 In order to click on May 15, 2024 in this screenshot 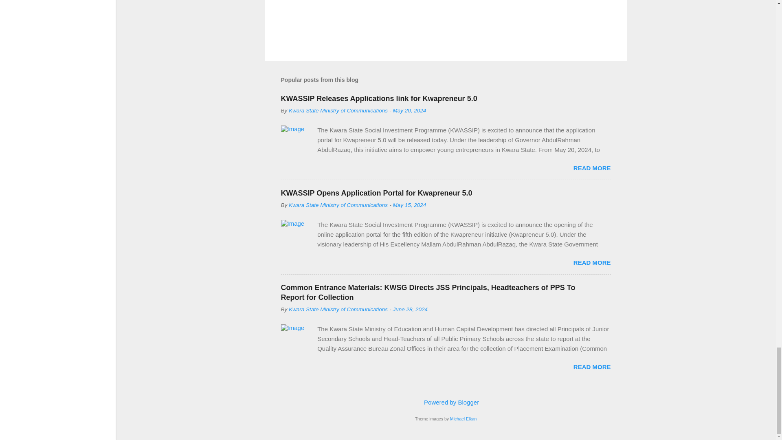, I will do `click(410, 205)`.